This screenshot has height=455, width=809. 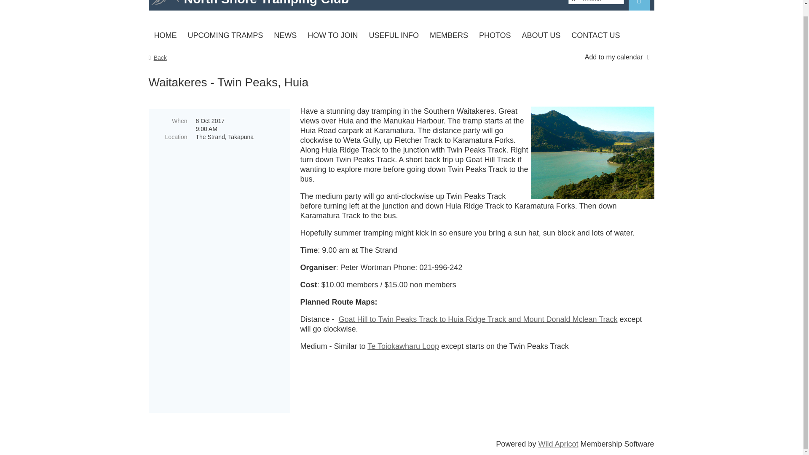 What do you see at coordinates (448, 35) in the screenshot?
I see `Members` at bounding box center [448, 35].